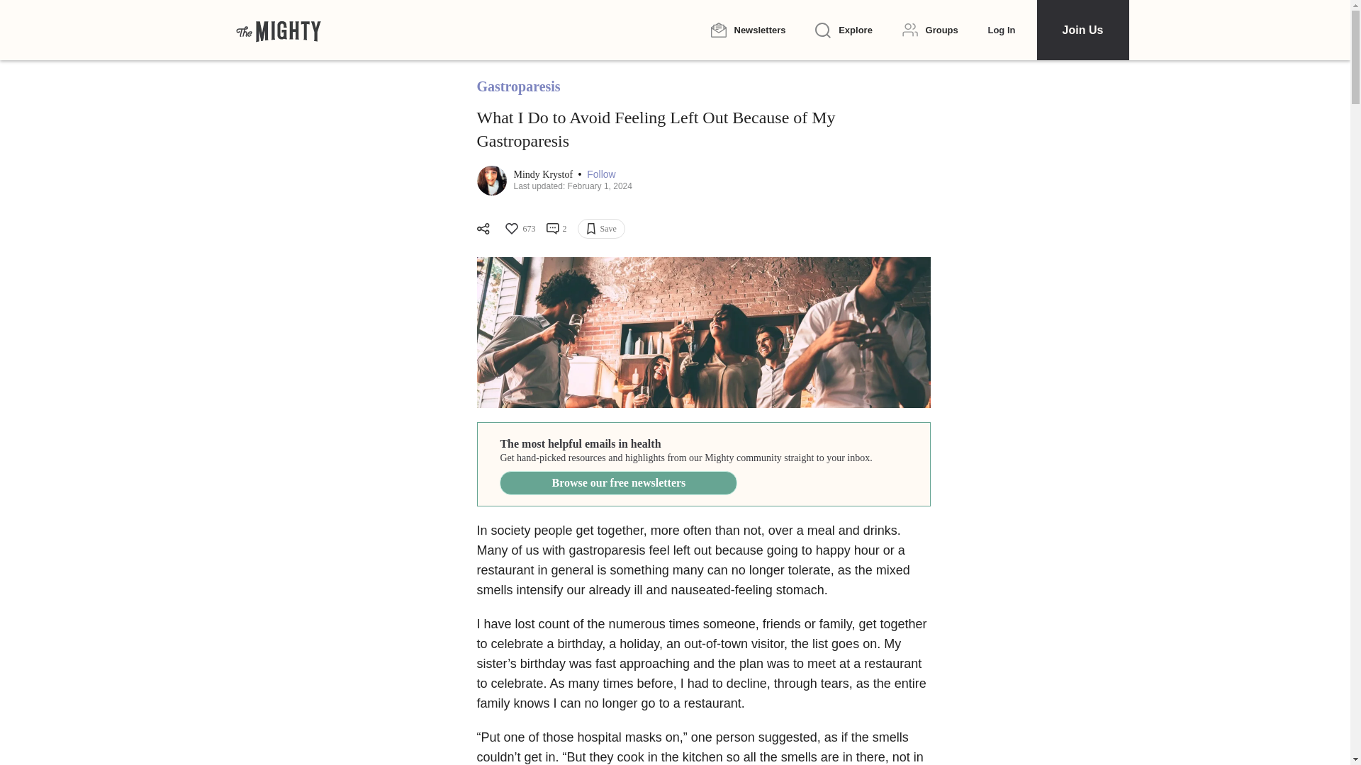 This screenshot has width=1361, height=765. I want to click on Groups, so click(930, 30).